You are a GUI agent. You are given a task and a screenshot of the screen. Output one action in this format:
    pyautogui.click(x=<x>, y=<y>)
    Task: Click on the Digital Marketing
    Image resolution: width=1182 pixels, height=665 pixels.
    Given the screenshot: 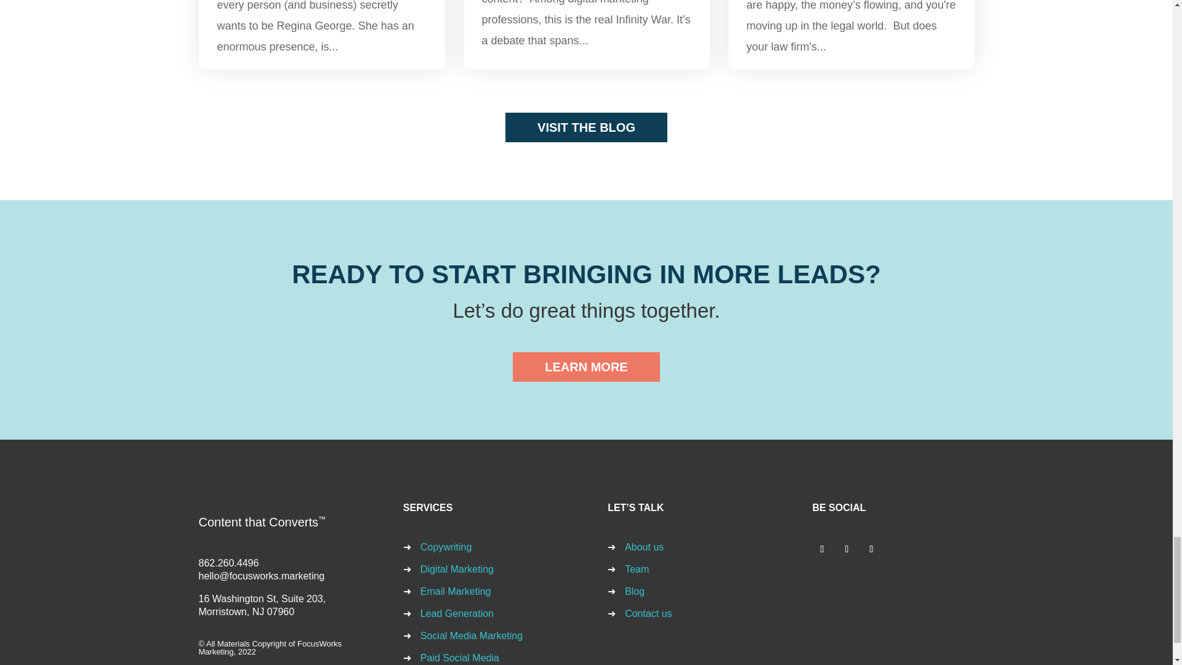 What is the action you would take?
    pyautogui.click(x=457, y=569)
    